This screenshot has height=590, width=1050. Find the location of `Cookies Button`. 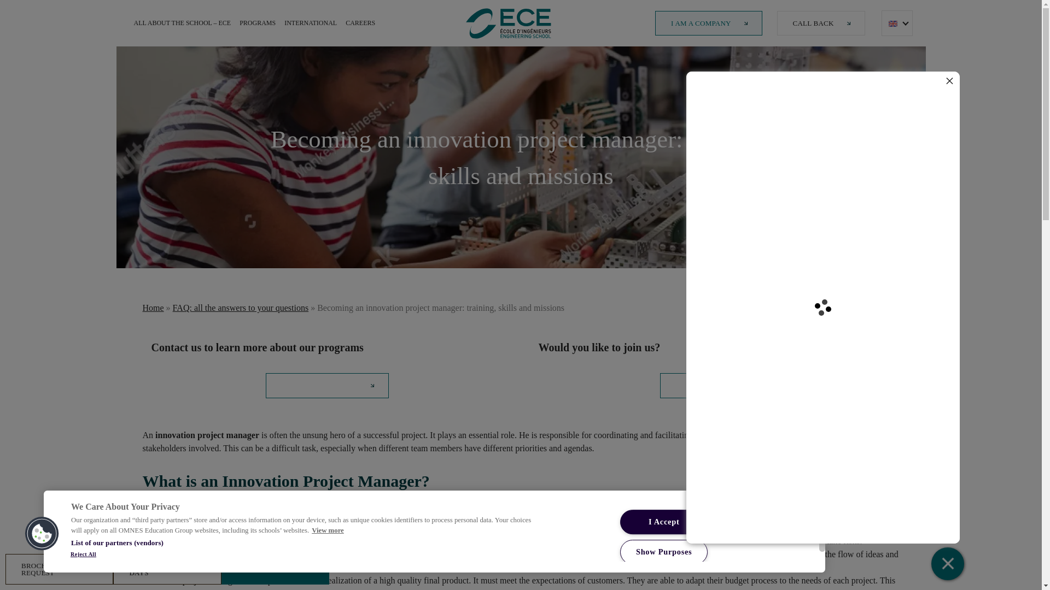

Cookies Button is located at coordinates (42, 534).